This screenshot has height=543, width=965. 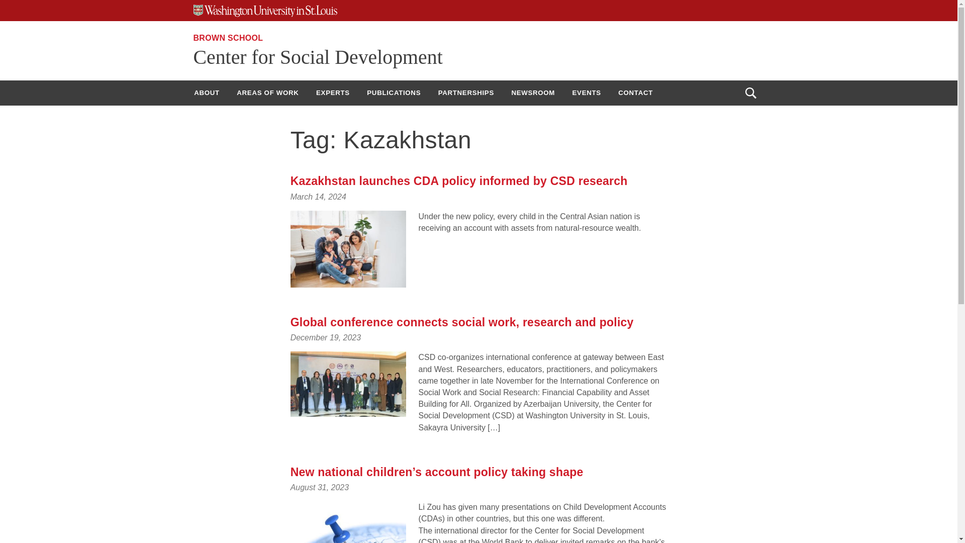 What do you see at coordinates (333, 93) in the screenshot?
I see `EXPERTS` at bounding box center [333, 93].